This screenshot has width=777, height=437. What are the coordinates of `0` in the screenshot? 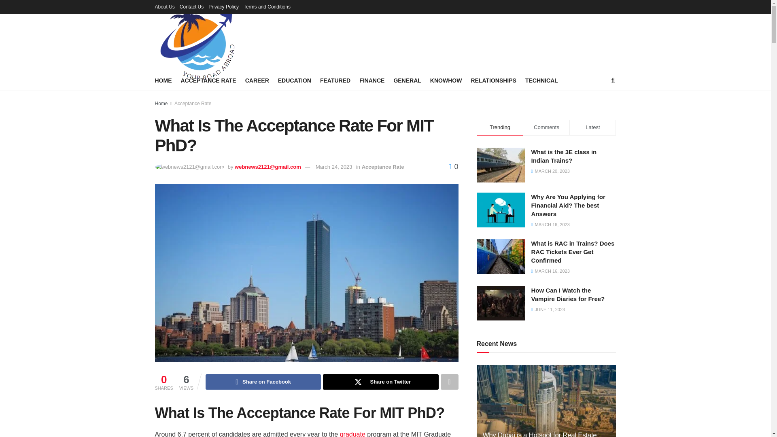 It's located at (453, 167).